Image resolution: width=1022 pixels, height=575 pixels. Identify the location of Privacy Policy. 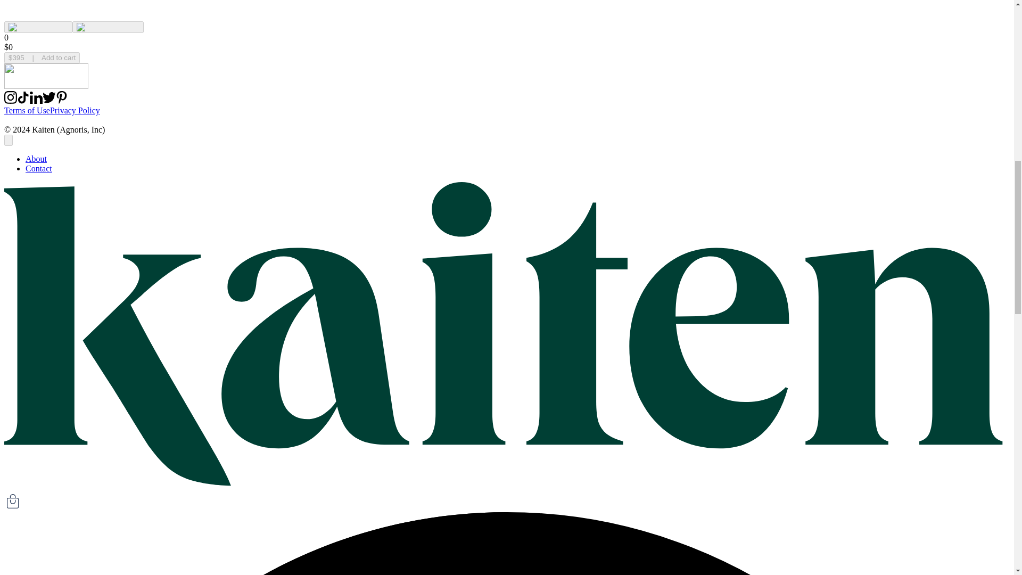
(75, 110).